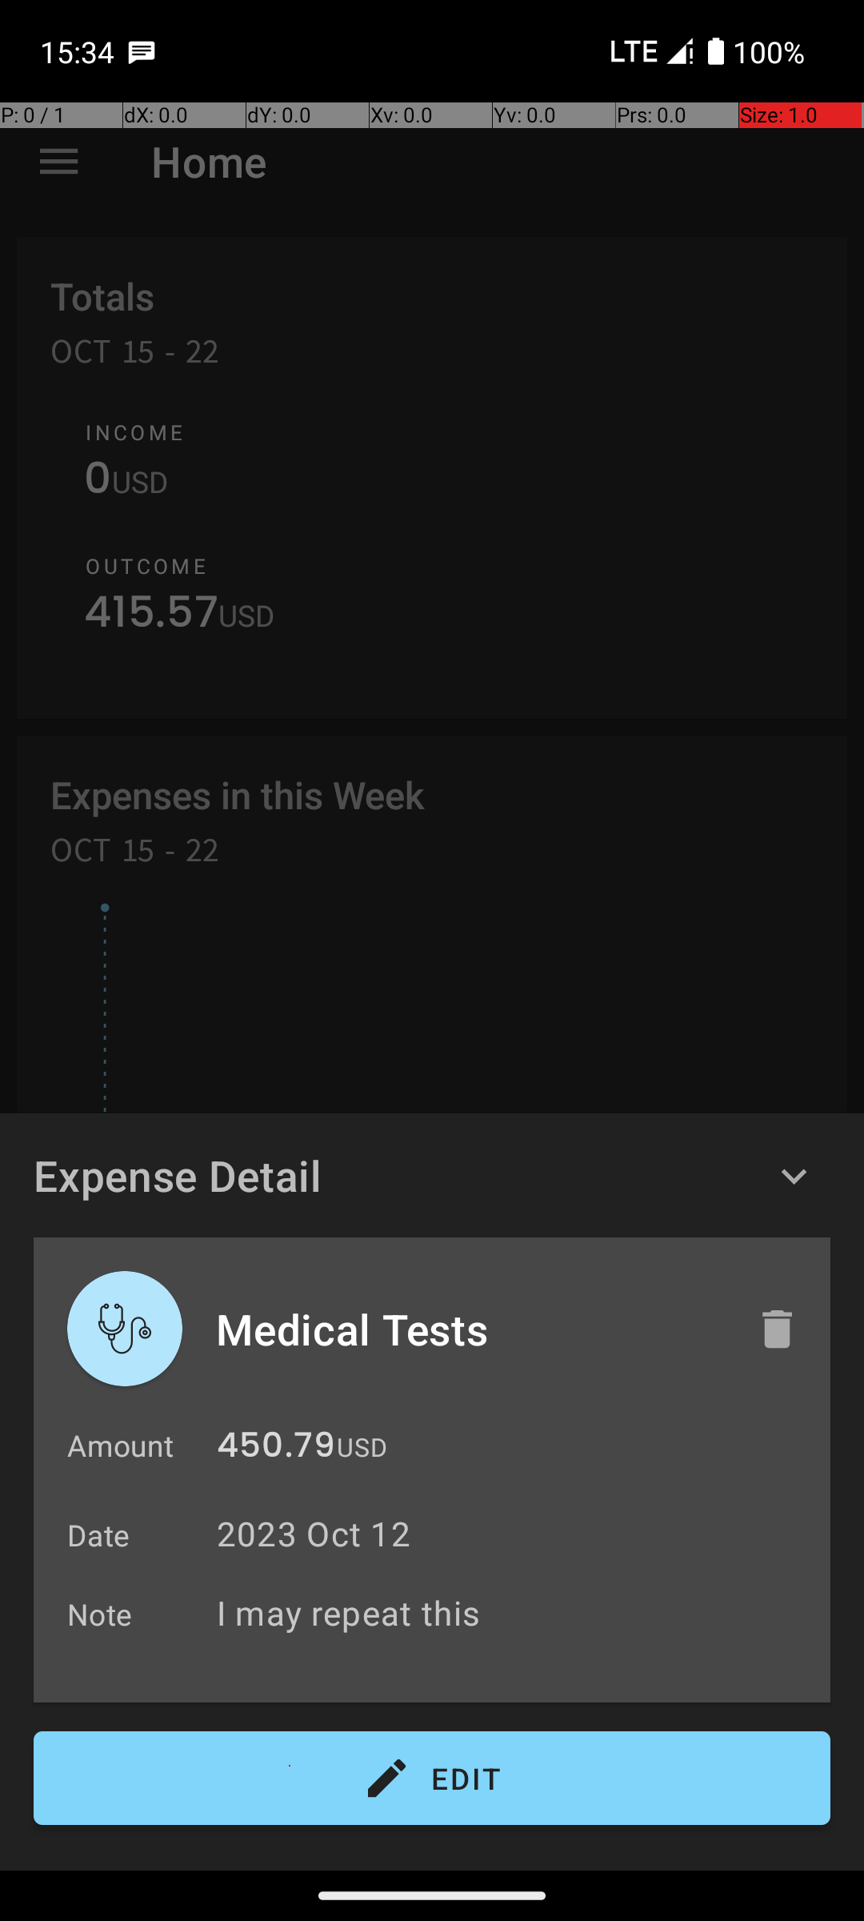  Describe the element at coordinates (276, 1449) in the screenshot. I see `450.79` at that location.